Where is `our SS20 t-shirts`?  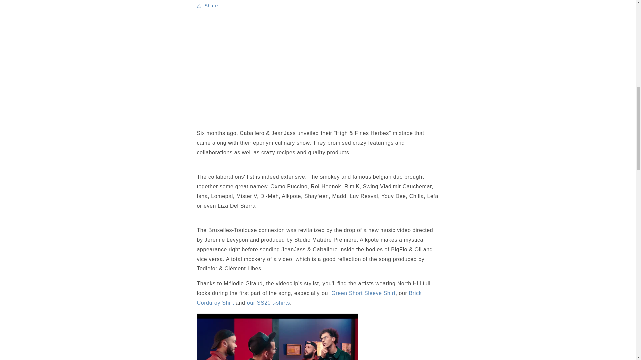 our SS20 t-shirts is located at coordinates (268, 303).